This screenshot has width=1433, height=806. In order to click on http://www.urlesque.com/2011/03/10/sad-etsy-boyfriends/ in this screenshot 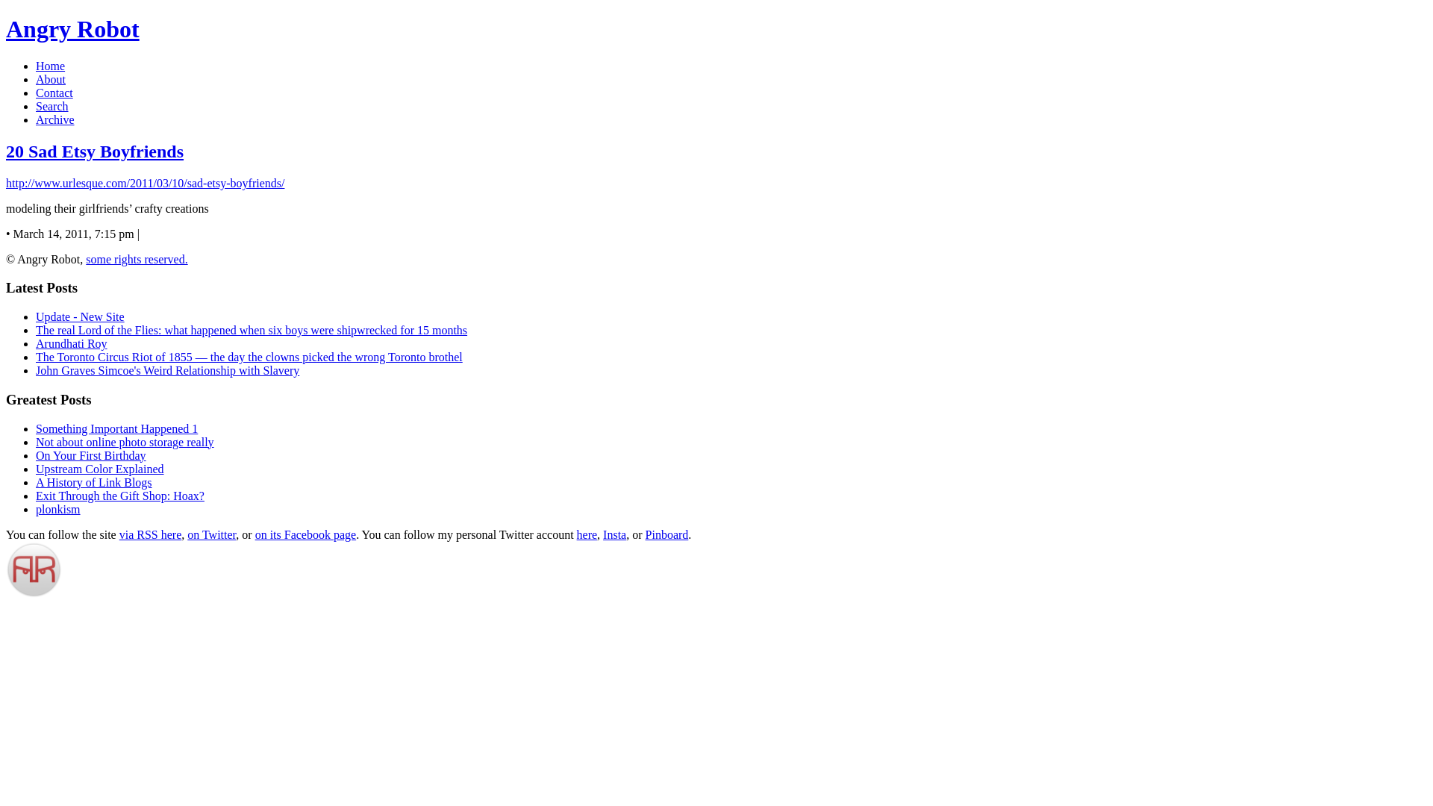, I will do `click(145, 184)`.